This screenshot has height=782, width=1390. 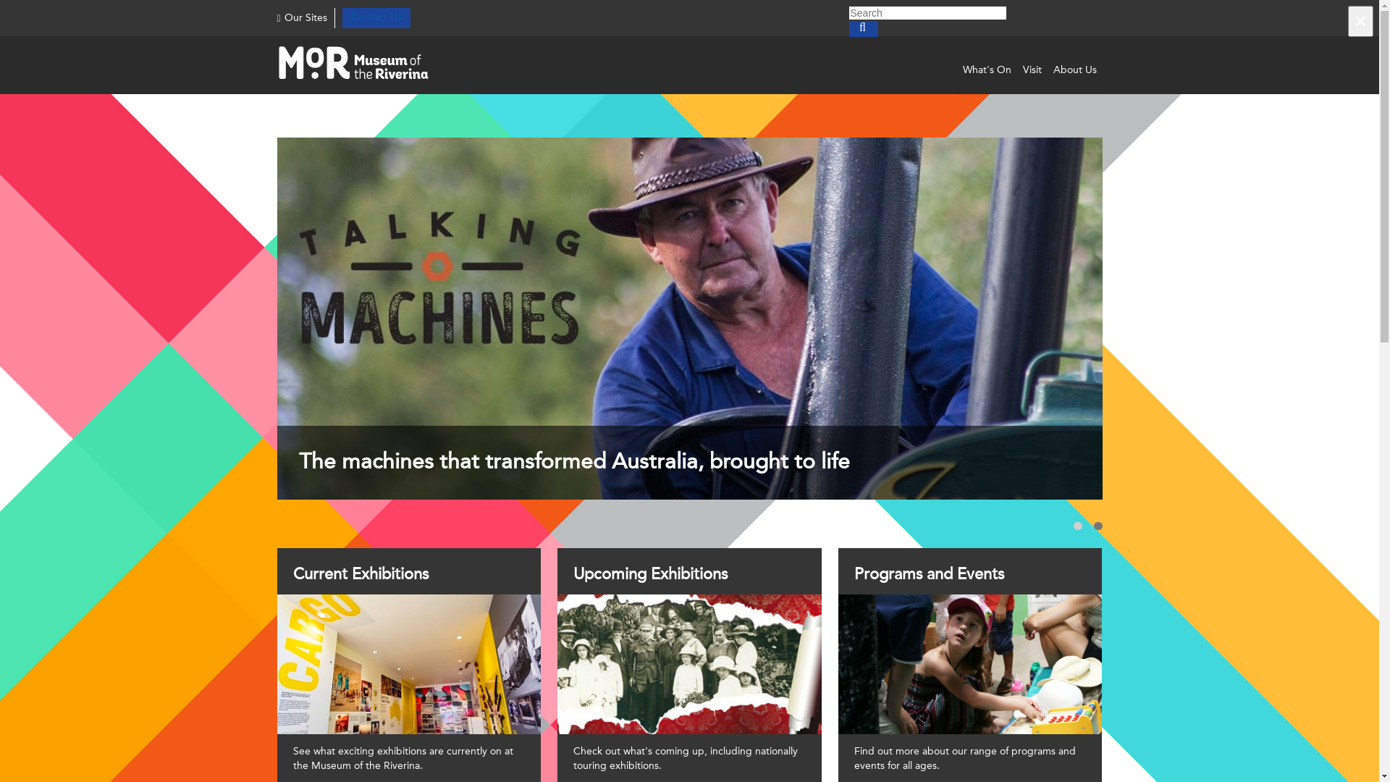 What do you see at coordinates (376, 17) in the screenshot?
I see `Contact Us` at bounding box center [376, 17].